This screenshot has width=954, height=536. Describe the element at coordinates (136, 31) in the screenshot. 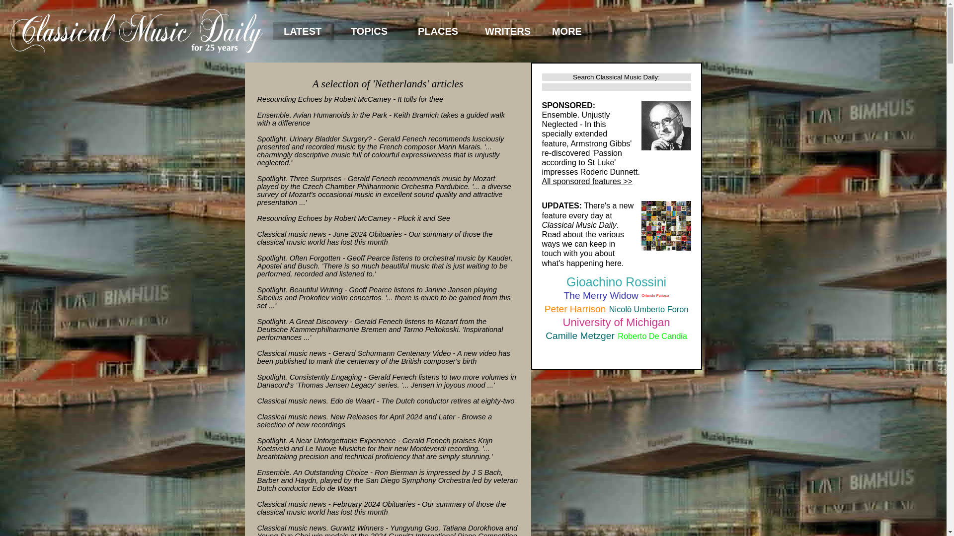

I see `Classical Music Daily` at that location.